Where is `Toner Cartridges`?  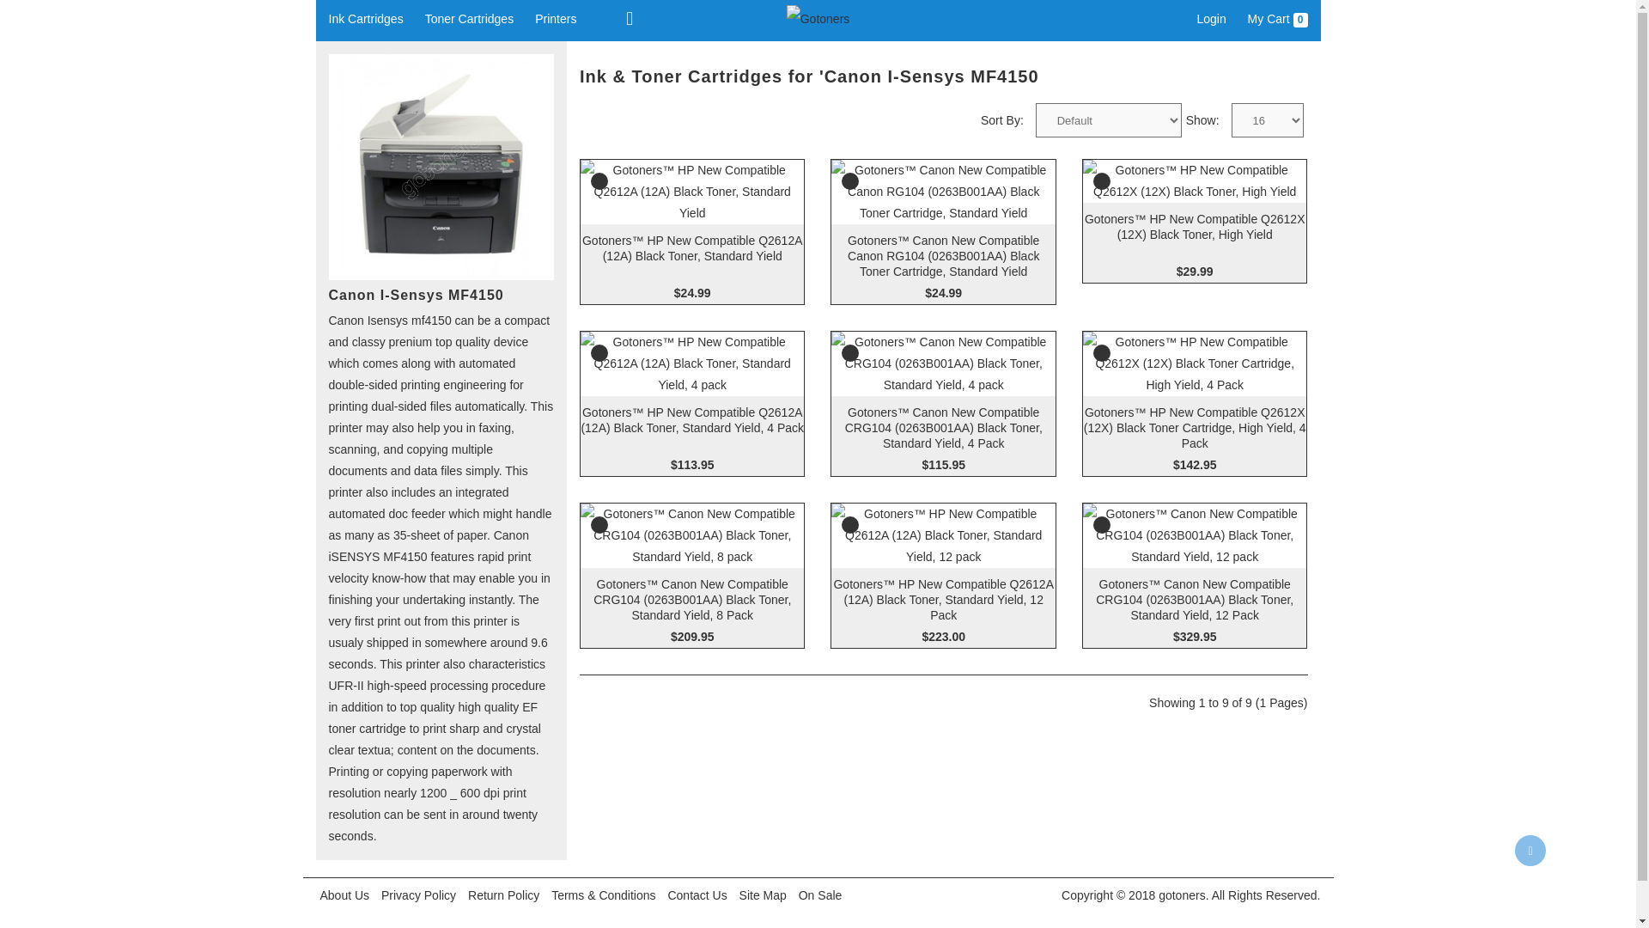 Toner Cartridges is located at coordinates (470, 19).